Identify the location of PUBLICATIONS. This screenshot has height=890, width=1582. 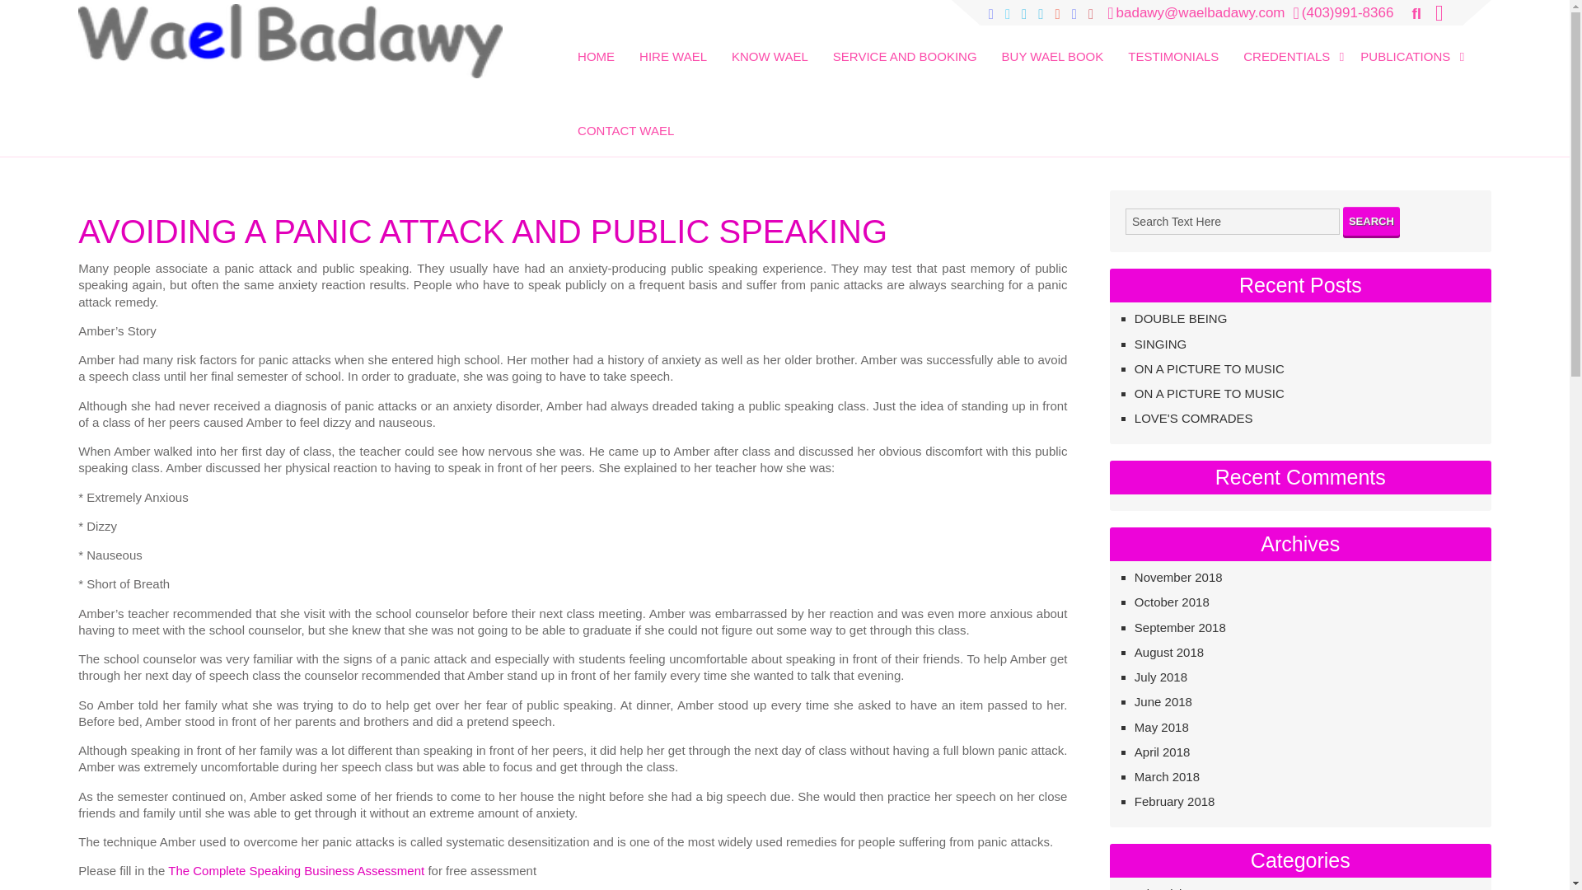
(1408, 44).